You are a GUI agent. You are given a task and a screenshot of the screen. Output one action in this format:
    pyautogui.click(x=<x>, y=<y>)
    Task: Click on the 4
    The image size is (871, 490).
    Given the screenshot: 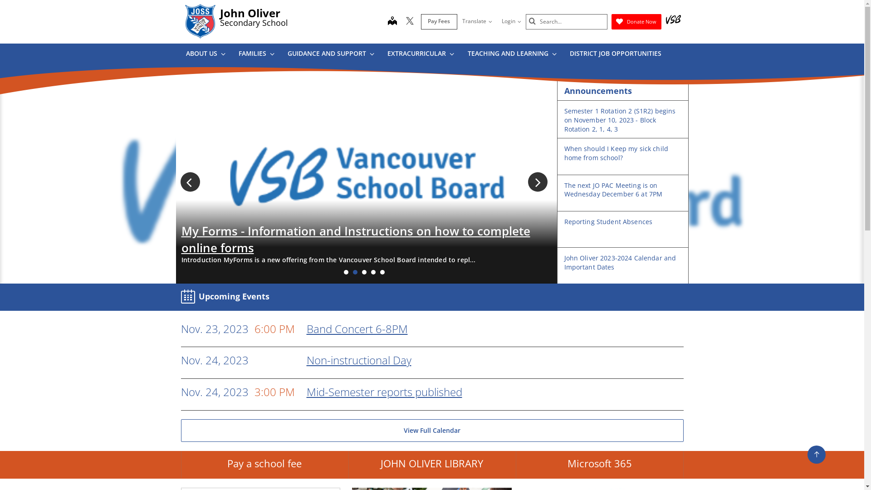 What is the action you would take?
    pyautogui.click(x=373, y=272)
    